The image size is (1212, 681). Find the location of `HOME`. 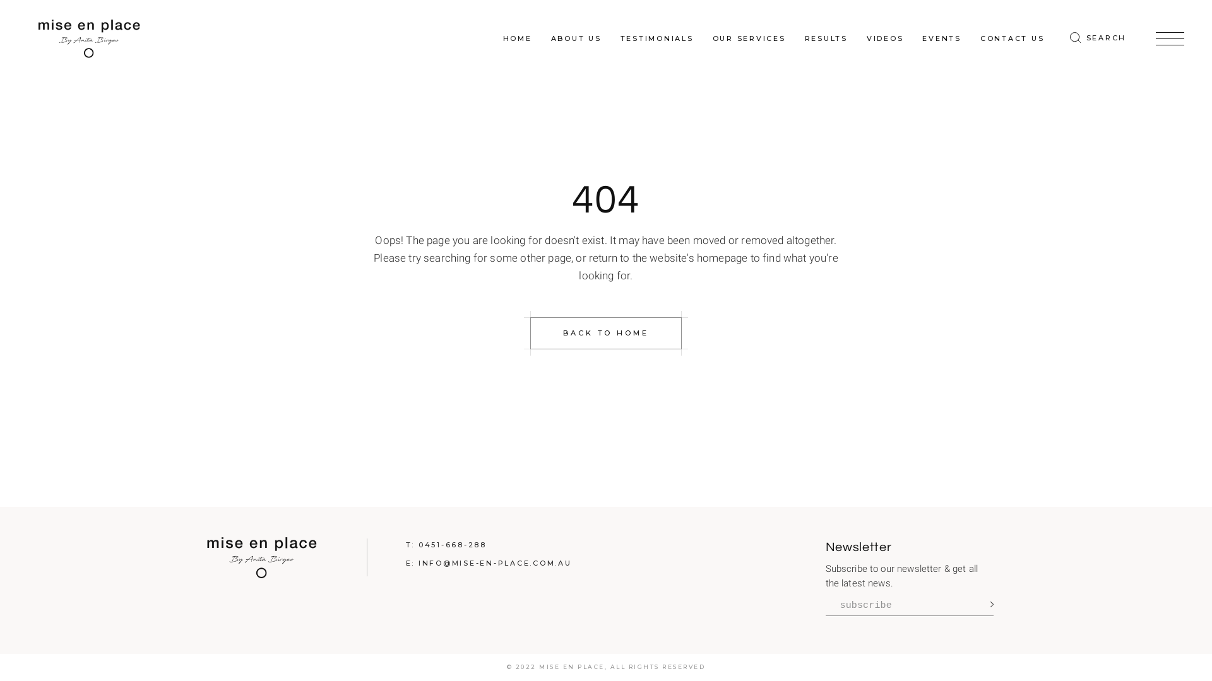

HOME is located at coordinates (518, 38).